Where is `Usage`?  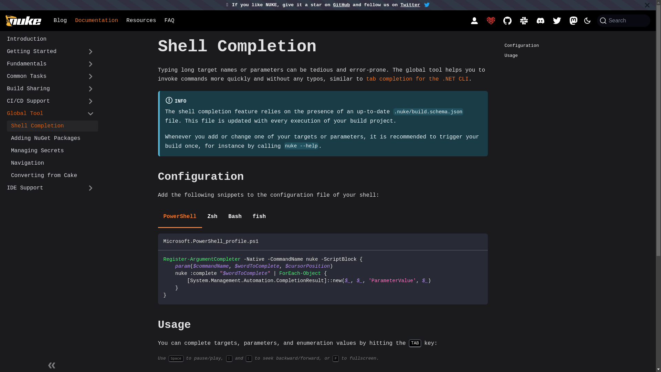
Usage is located at coordinates (552, 56).